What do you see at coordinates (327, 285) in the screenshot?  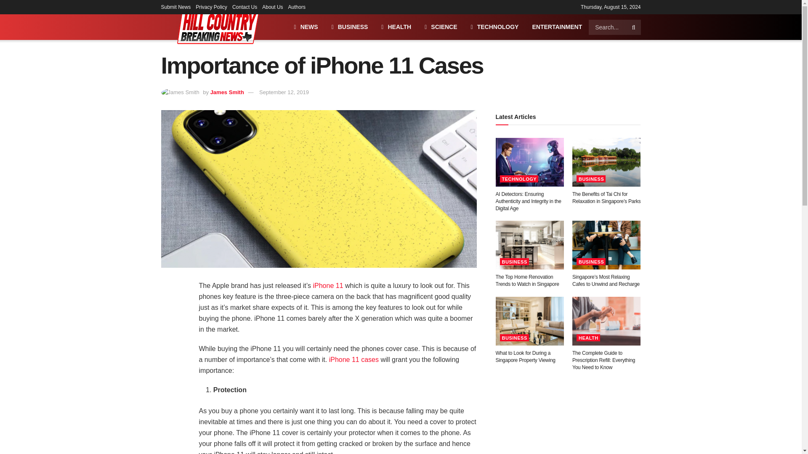 I see `iPhone 11` at bounding box center [327, 285].